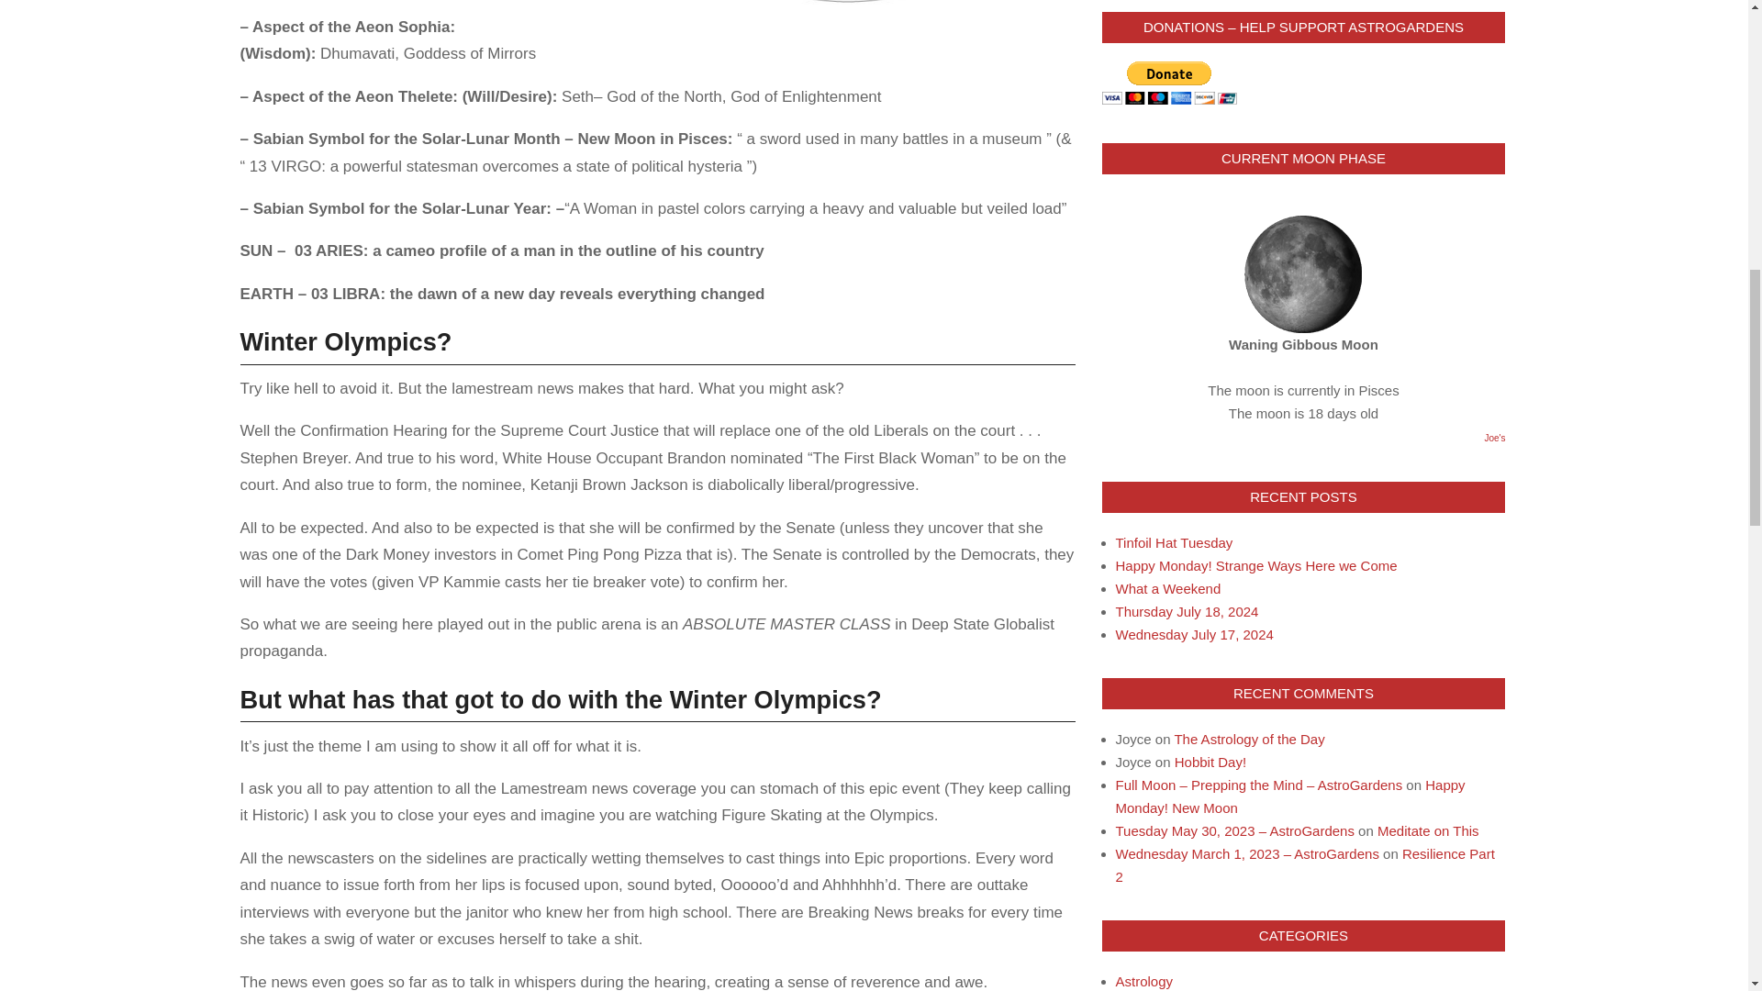 Image resolution: width=1762 pixels, height=991 pixels. Describe the element at coordinates (1169, 83) in the screenshot. I see `PayPal - The safer, easier way to pay online!` at that location.